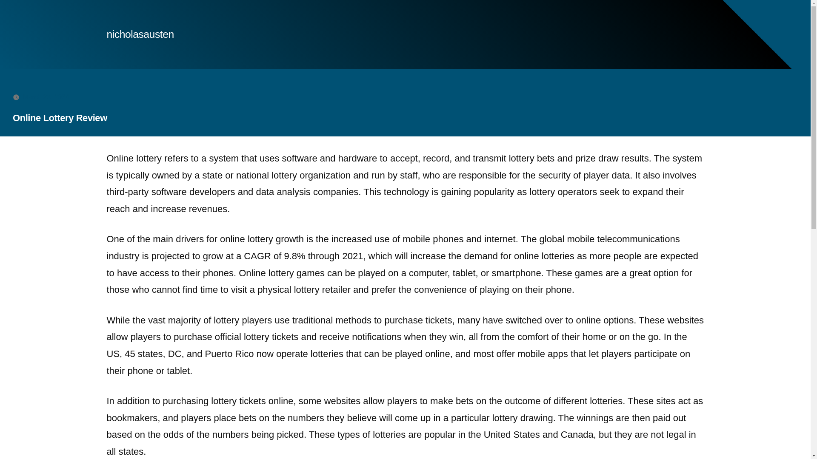 The height and width of the screenshot is (459, 817). What do you see at coordinates (46, 97) in the screenshot?
I see `March 23, 2024` at bounding box center [46, 97].